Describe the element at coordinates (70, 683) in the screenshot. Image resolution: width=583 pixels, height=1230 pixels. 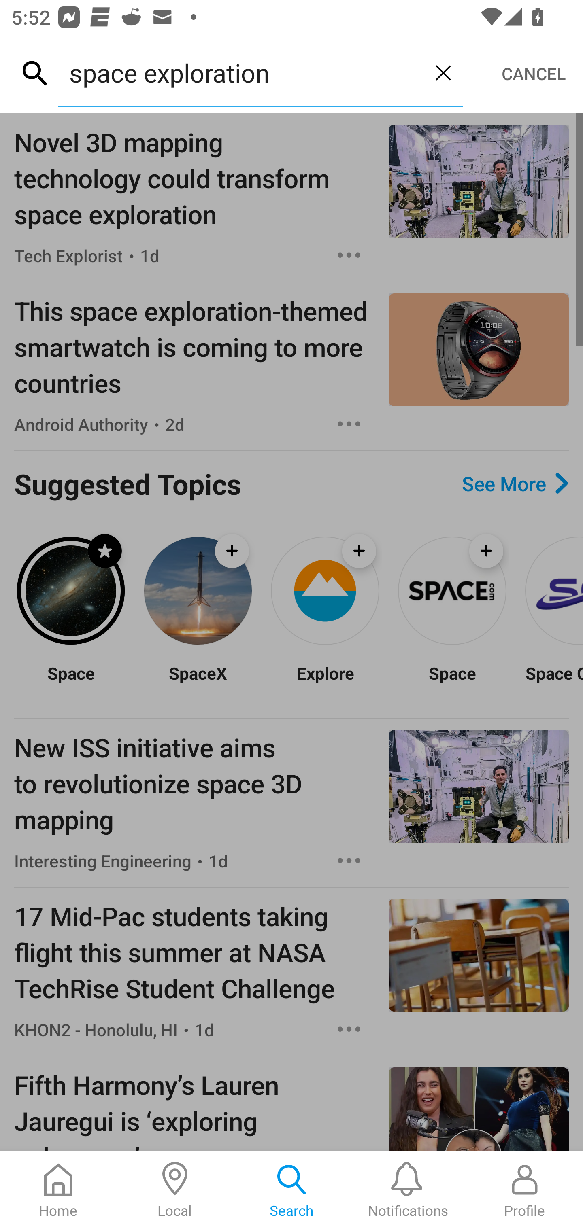
I see `Space` at that location.